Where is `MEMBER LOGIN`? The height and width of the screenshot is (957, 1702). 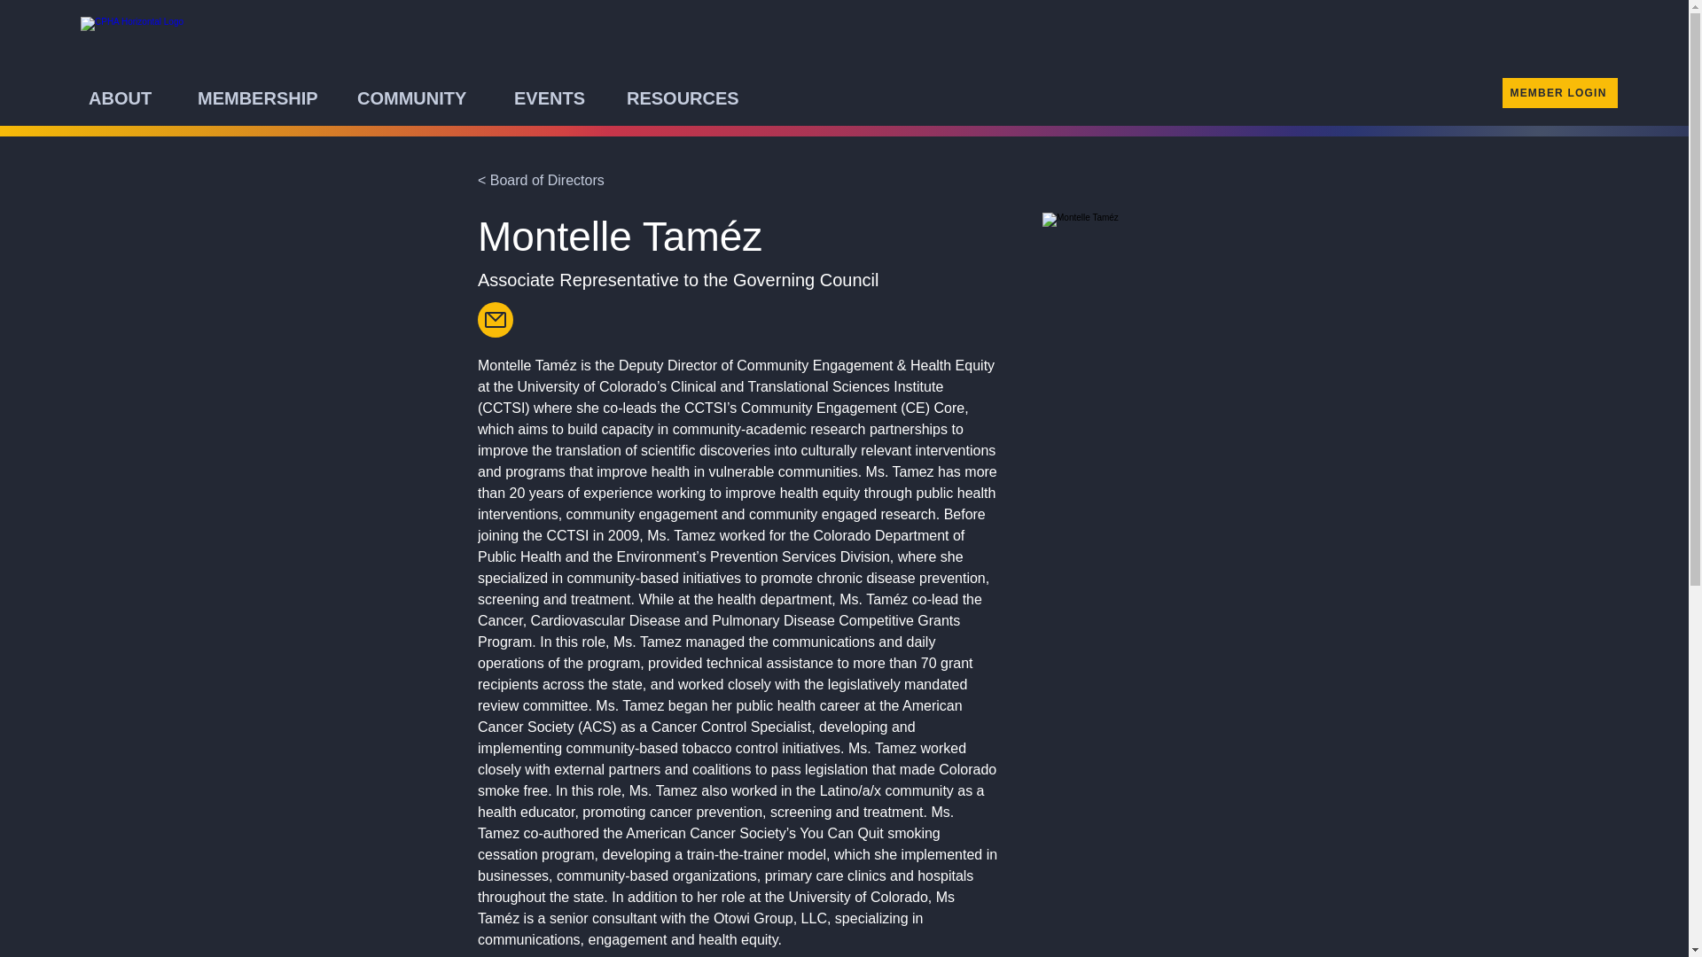
MEMBER LOGIN is located at coordinates (1560, 92).